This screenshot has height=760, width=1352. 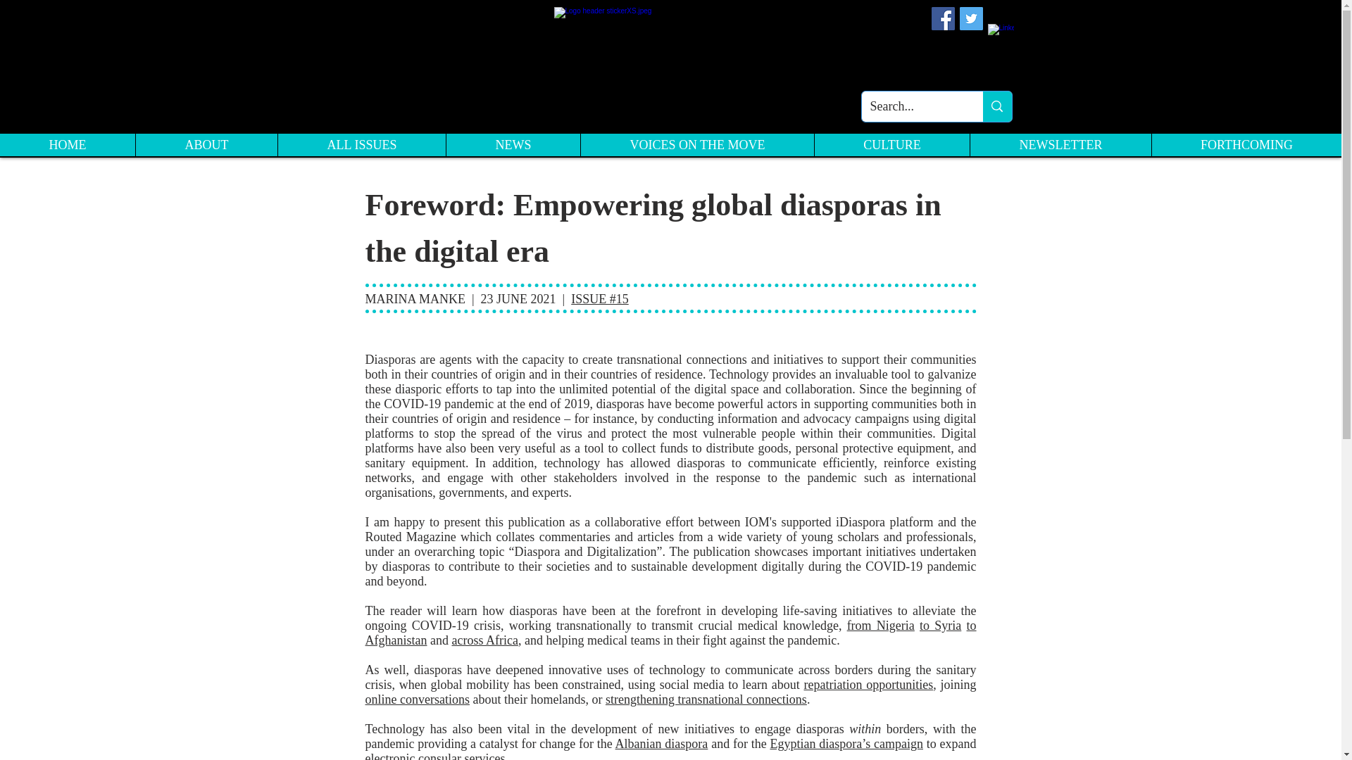 I want to click on VOICES ON THE MOVE, so click(x=696, y=145).